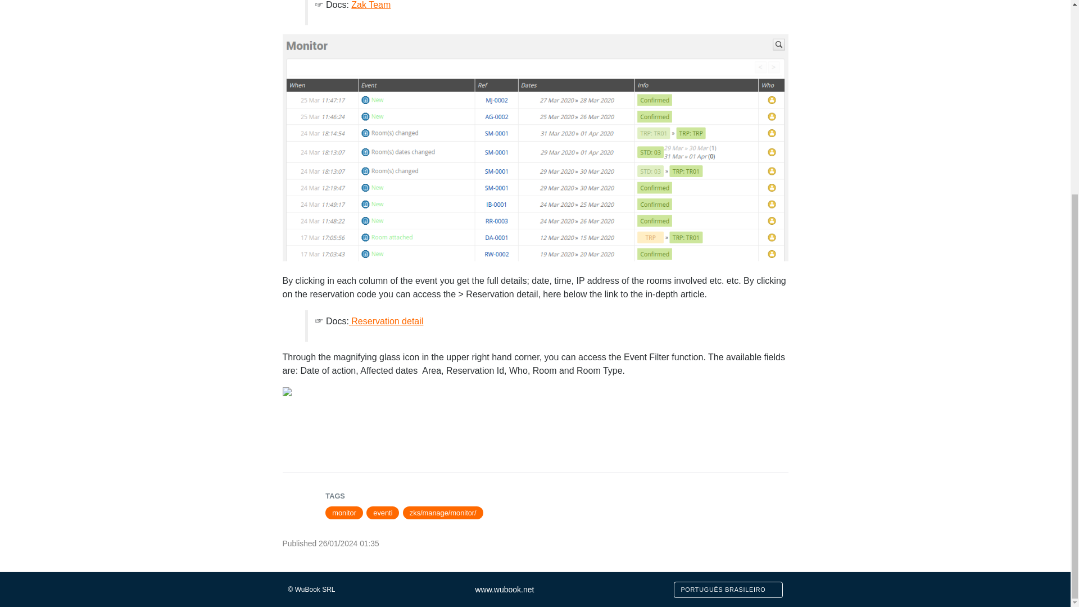  What do you see at coordinates (383, 513) in the screenshot?
I see `eventi` at bounding box center [383, 513].